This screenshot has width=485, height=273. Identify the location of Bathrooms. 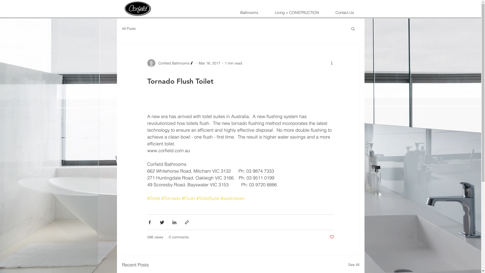
(249, 13).